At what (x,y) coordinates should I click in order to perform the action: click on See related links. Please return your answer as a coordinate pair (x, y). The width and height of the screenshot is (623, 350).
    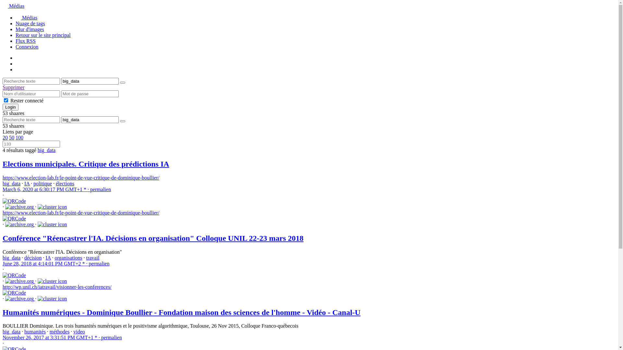
    Looking at the image, I should click on (52, 225).